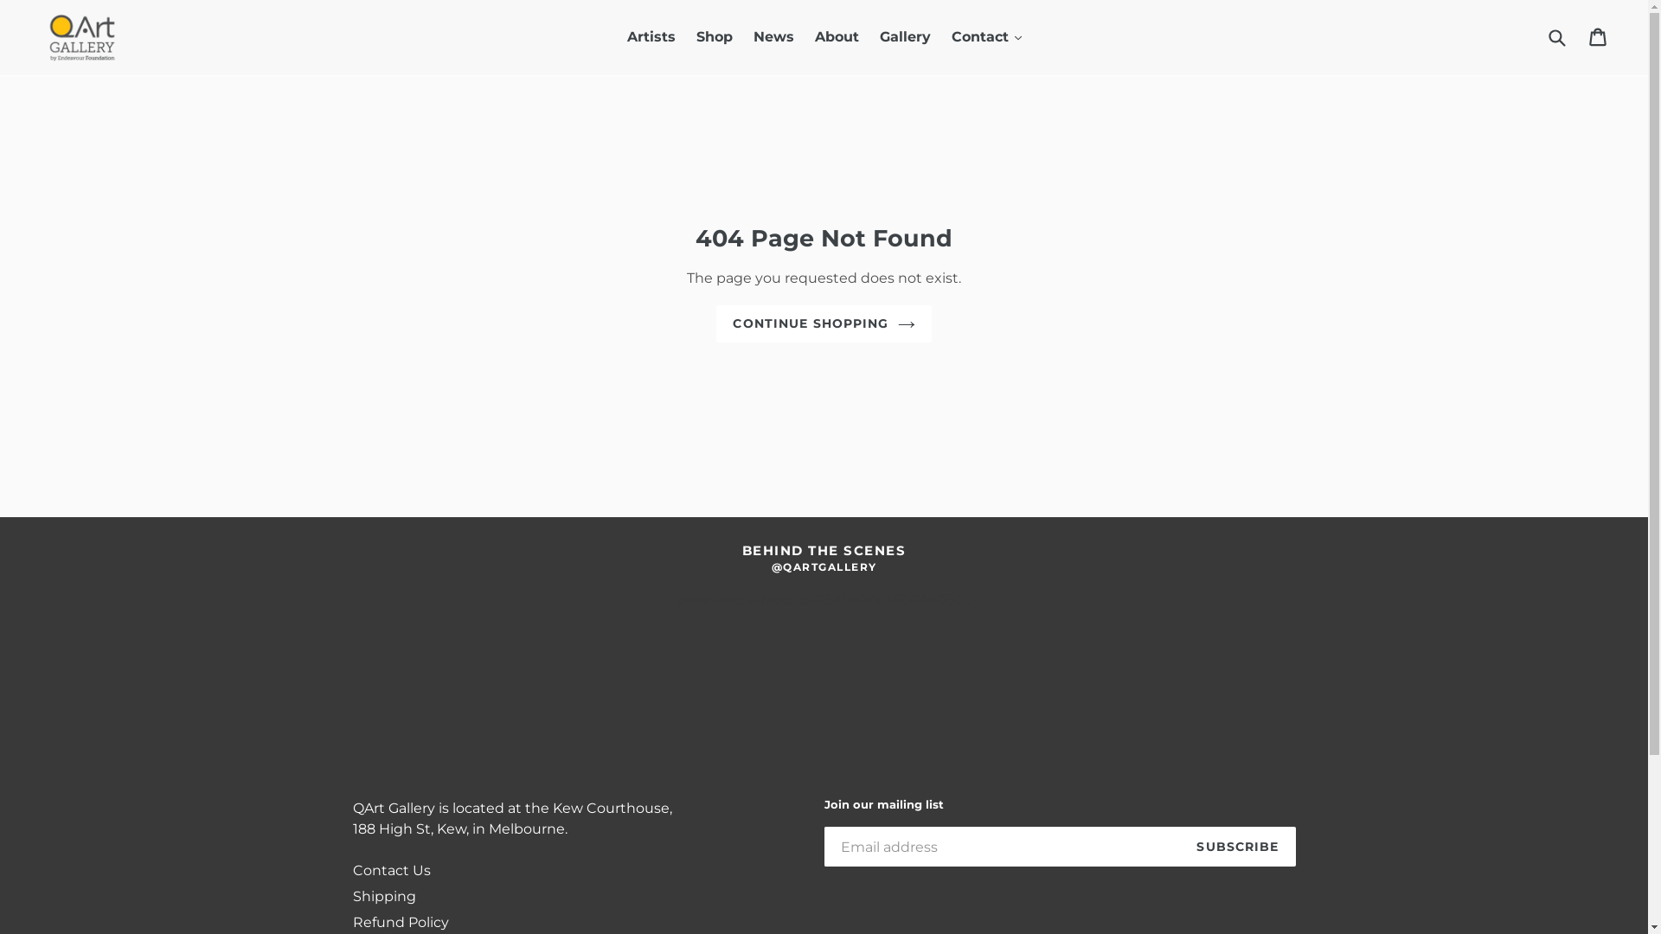 Image resolution: width=1661 pixels, height=934 pixels. I want to click on About, so click(837, 37).